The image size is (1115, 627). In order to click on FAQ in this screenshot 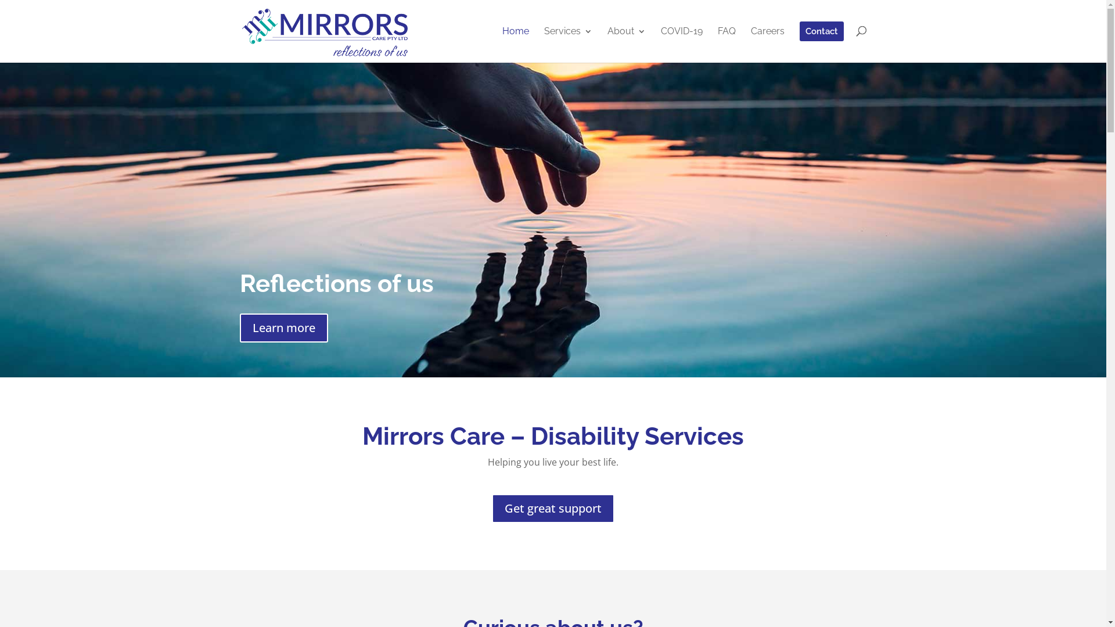, I will do `click(727, 44)`.